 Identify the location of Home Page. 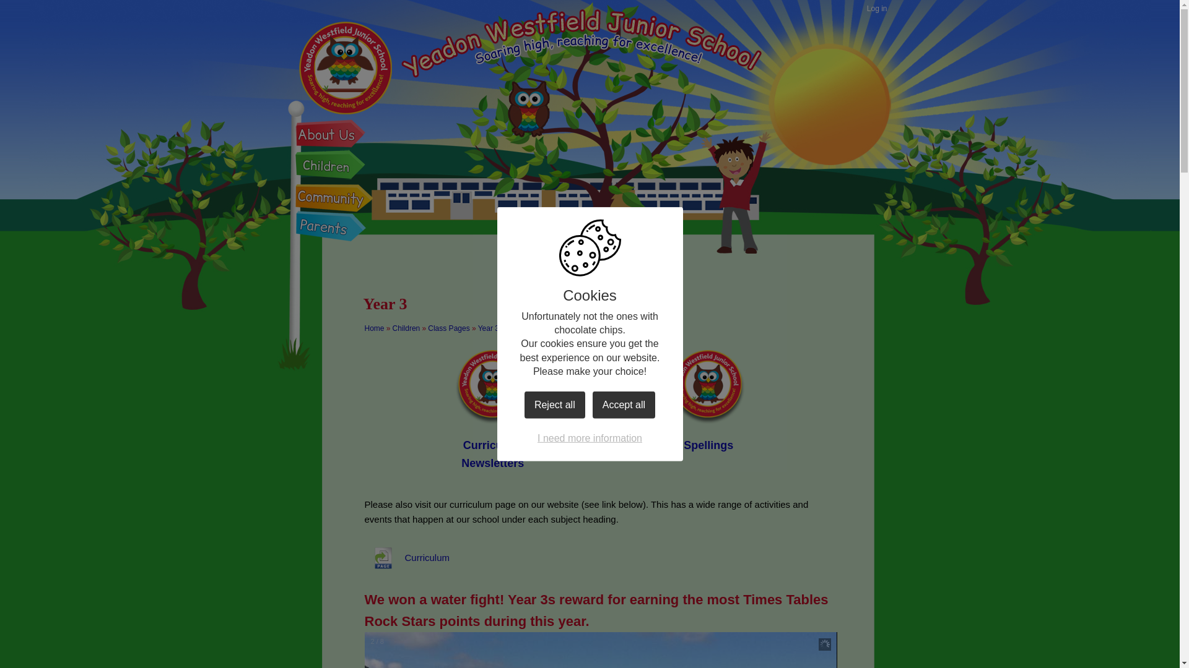
(344, 67).